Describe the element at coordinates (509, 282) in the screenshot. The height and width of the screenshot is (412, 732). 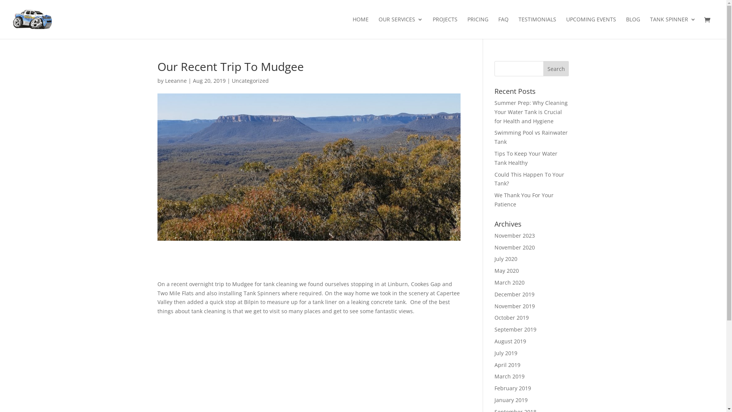
I see `March 2020` at that location.